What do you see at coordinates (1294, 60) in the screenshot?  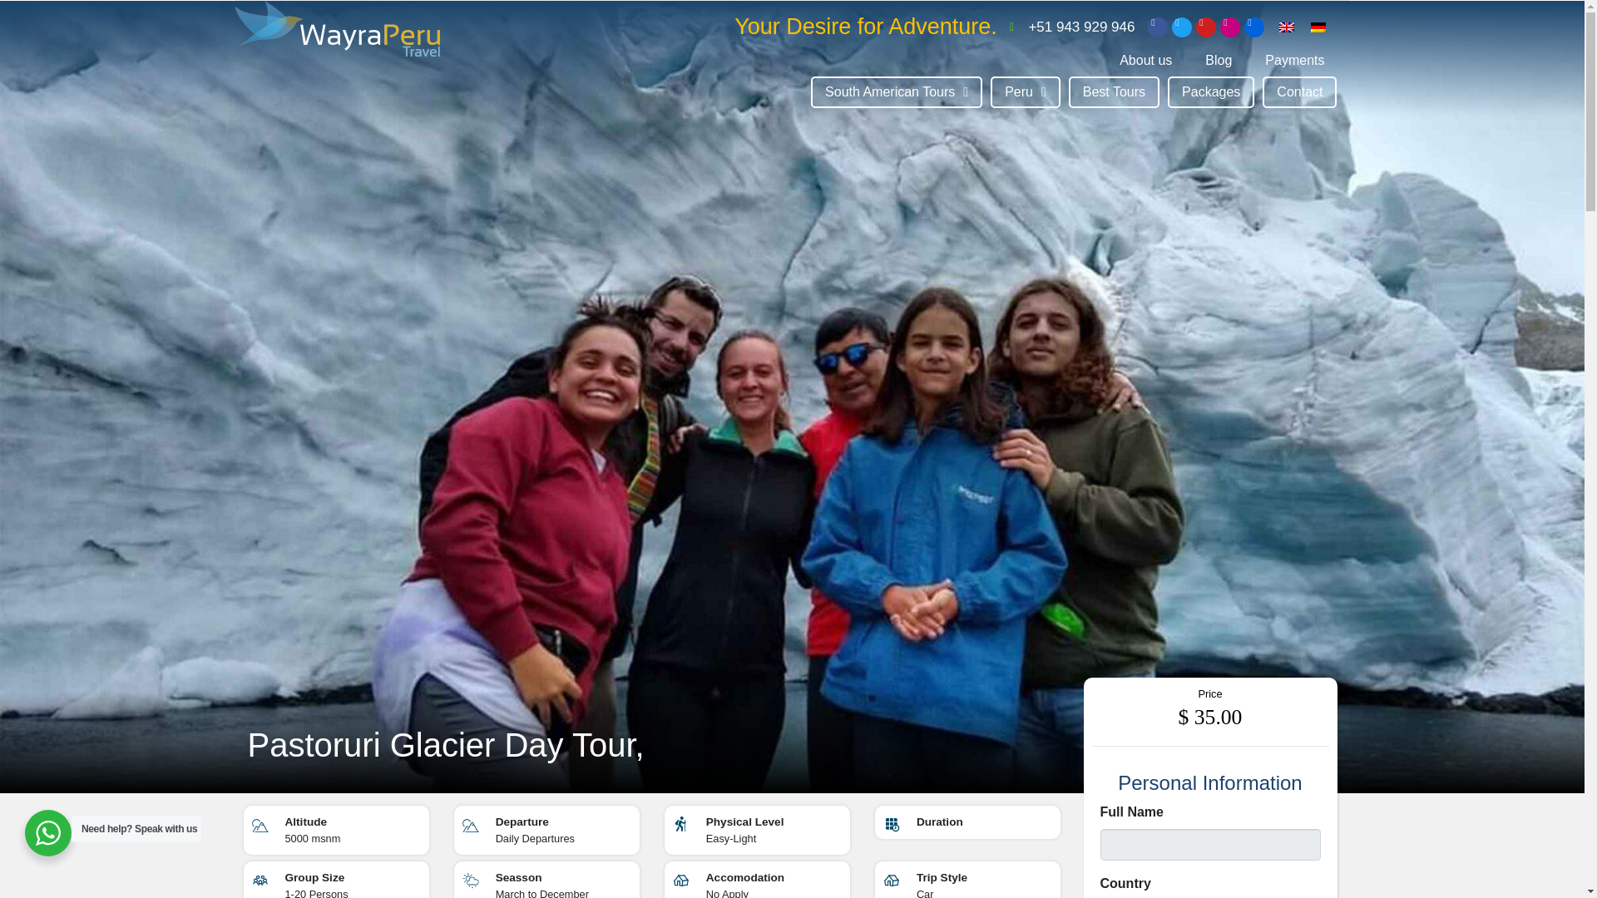 I see `Payments` at bounding box center [1294, 60].